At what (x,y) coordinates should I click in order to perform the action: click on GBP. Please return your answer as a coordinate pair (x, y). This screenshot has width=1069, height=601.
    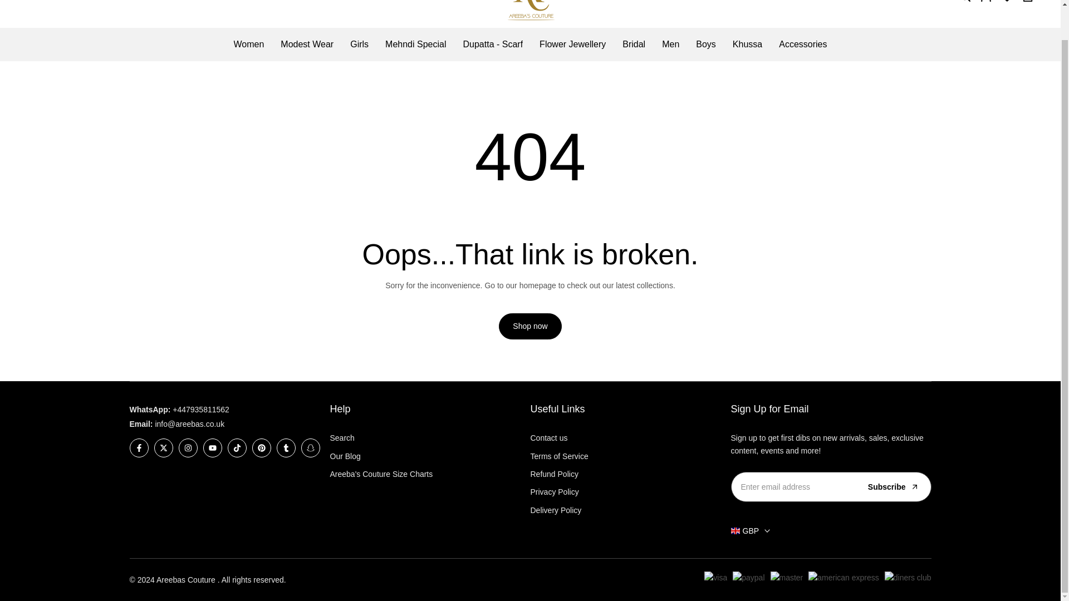
    Looking at the image, I should click on (42, 1).